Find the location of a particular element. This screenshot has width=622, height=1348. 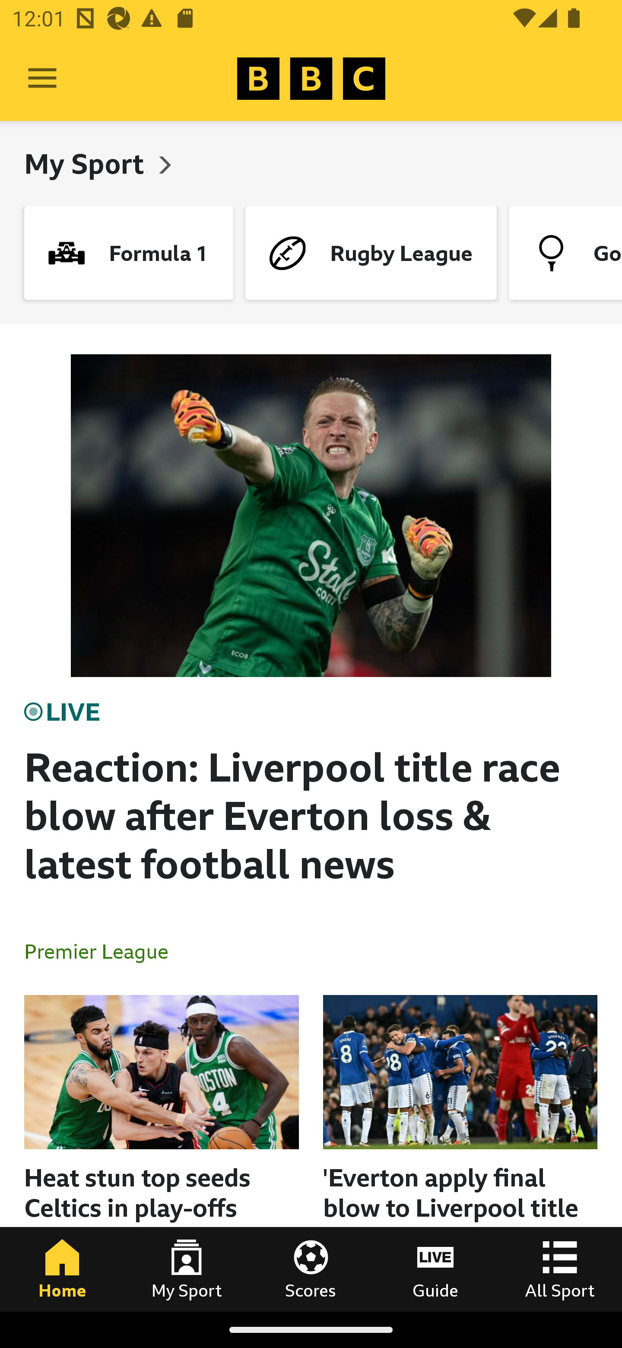

My Sport is located at coordinates (87, 163).